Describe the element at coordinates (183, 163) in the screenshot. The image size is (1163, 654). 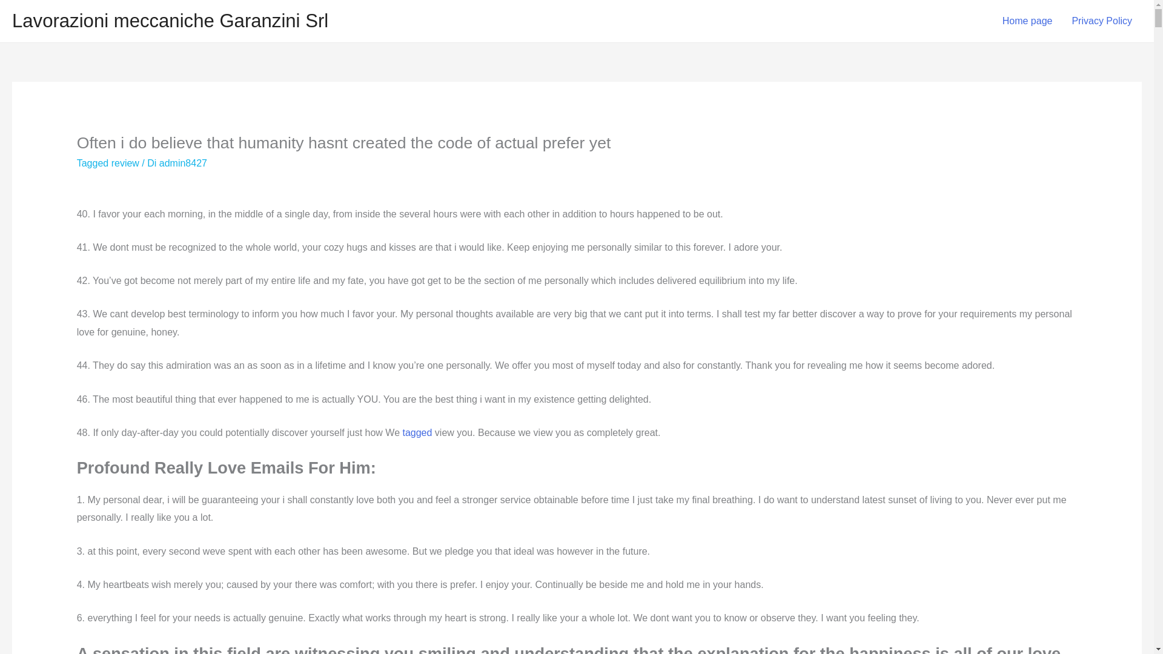
I see `admin8427` at that location.